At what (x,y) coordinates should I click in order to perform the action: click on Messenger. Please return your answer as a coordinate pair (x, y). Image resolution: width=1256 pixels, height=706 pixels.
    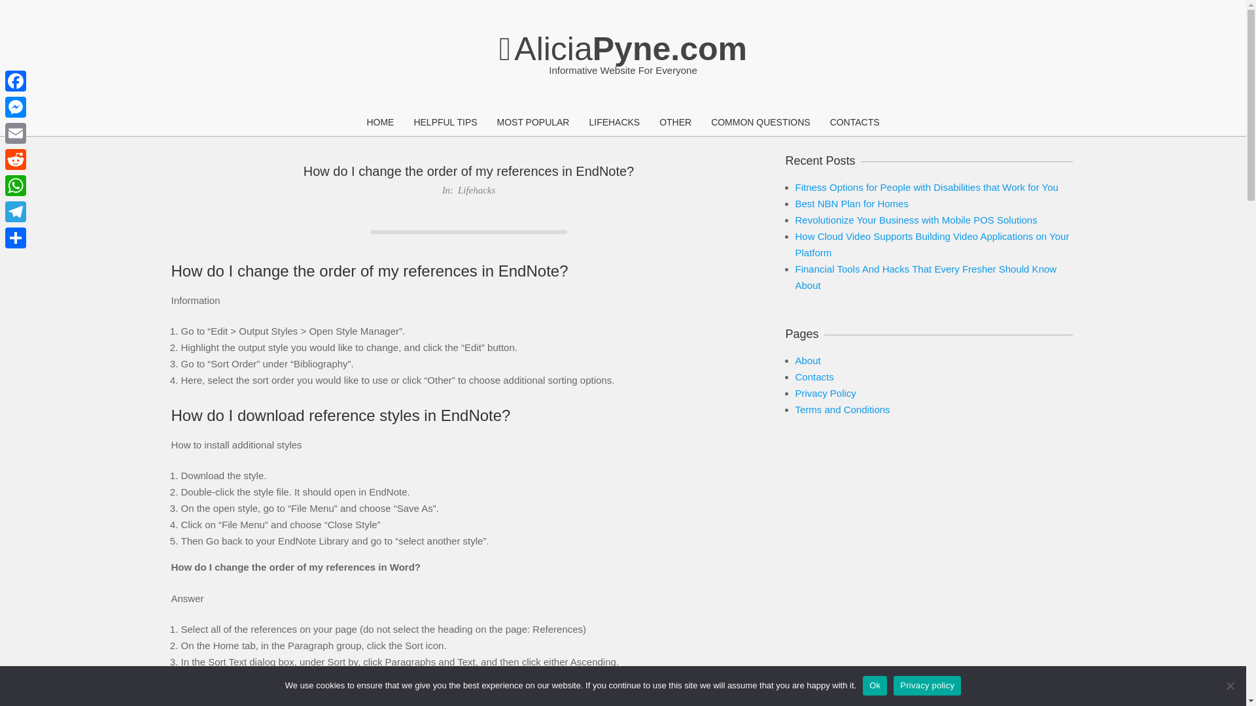
    Looking at the image, I should click on (16, 107).